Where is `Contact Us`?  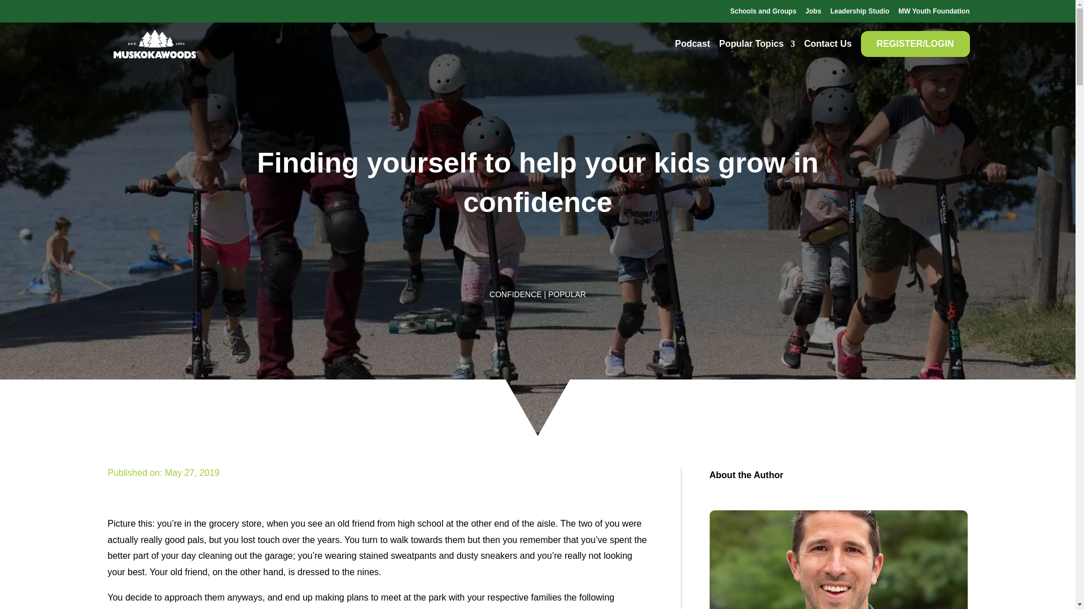
Contact Us is located at coordinates (828, 43).